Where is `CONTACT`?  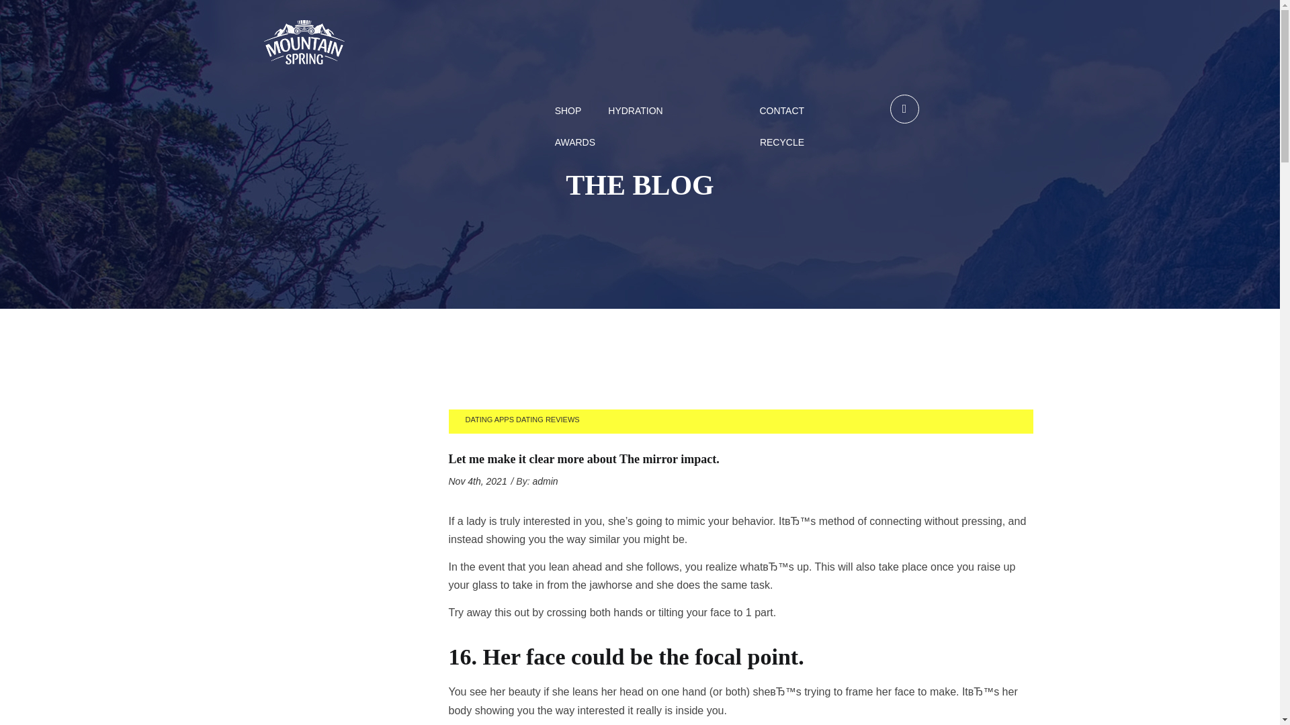 CONTACT is located at coordinates (781, 111).